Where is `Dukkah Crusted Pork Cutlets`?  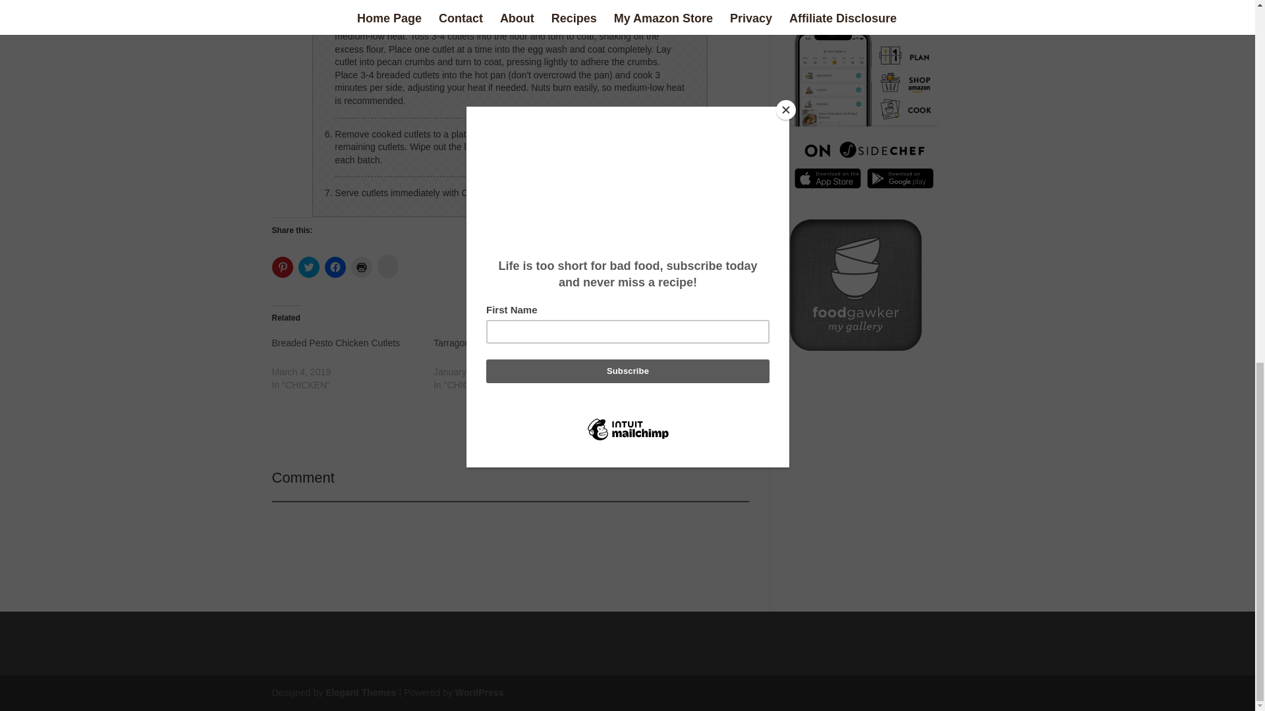
Dukkah Crusted Pork Cutlets is located at coordinates (675, 363).